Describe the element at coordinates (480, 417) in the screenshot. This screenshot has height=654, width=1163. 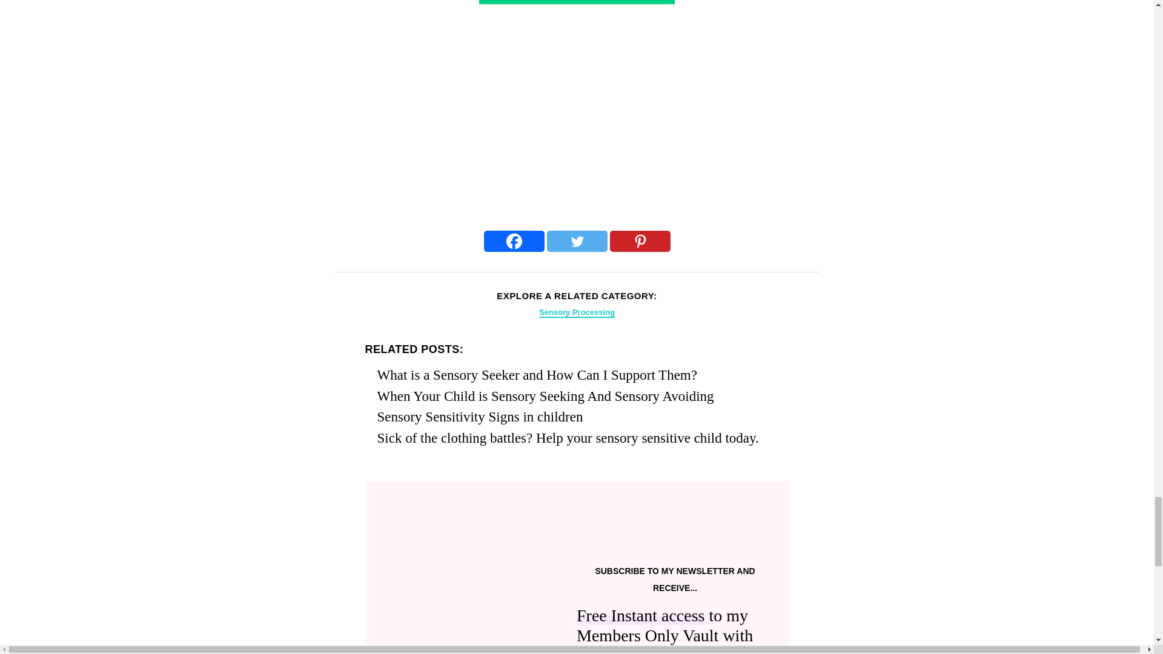
I see `Sensory Sensitivity Signs in children` at that location.